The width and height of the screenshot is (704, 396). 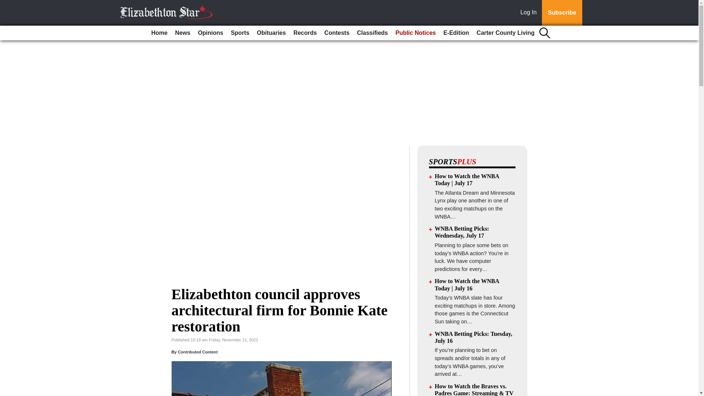 I want to click on Contributed Content, so click(x=198, y=352).